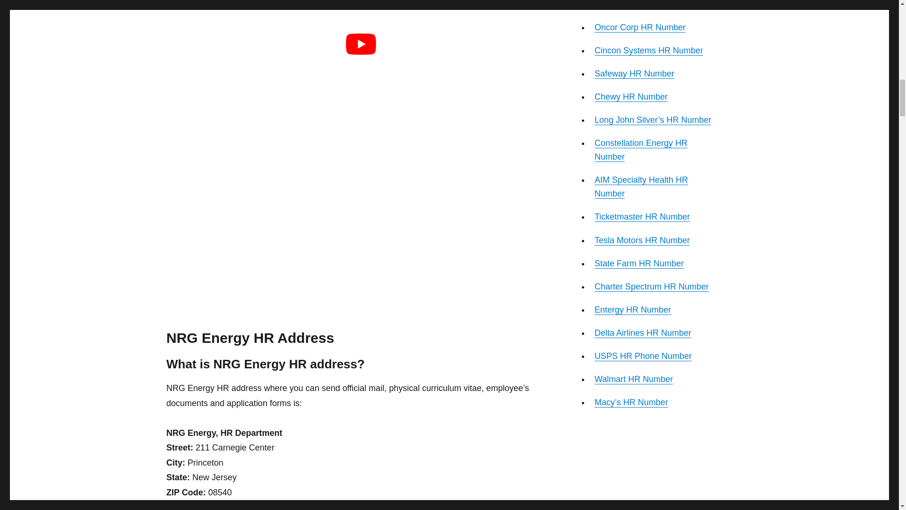  I want to click on Turner Industries Group HR Number, so click(646, 5).